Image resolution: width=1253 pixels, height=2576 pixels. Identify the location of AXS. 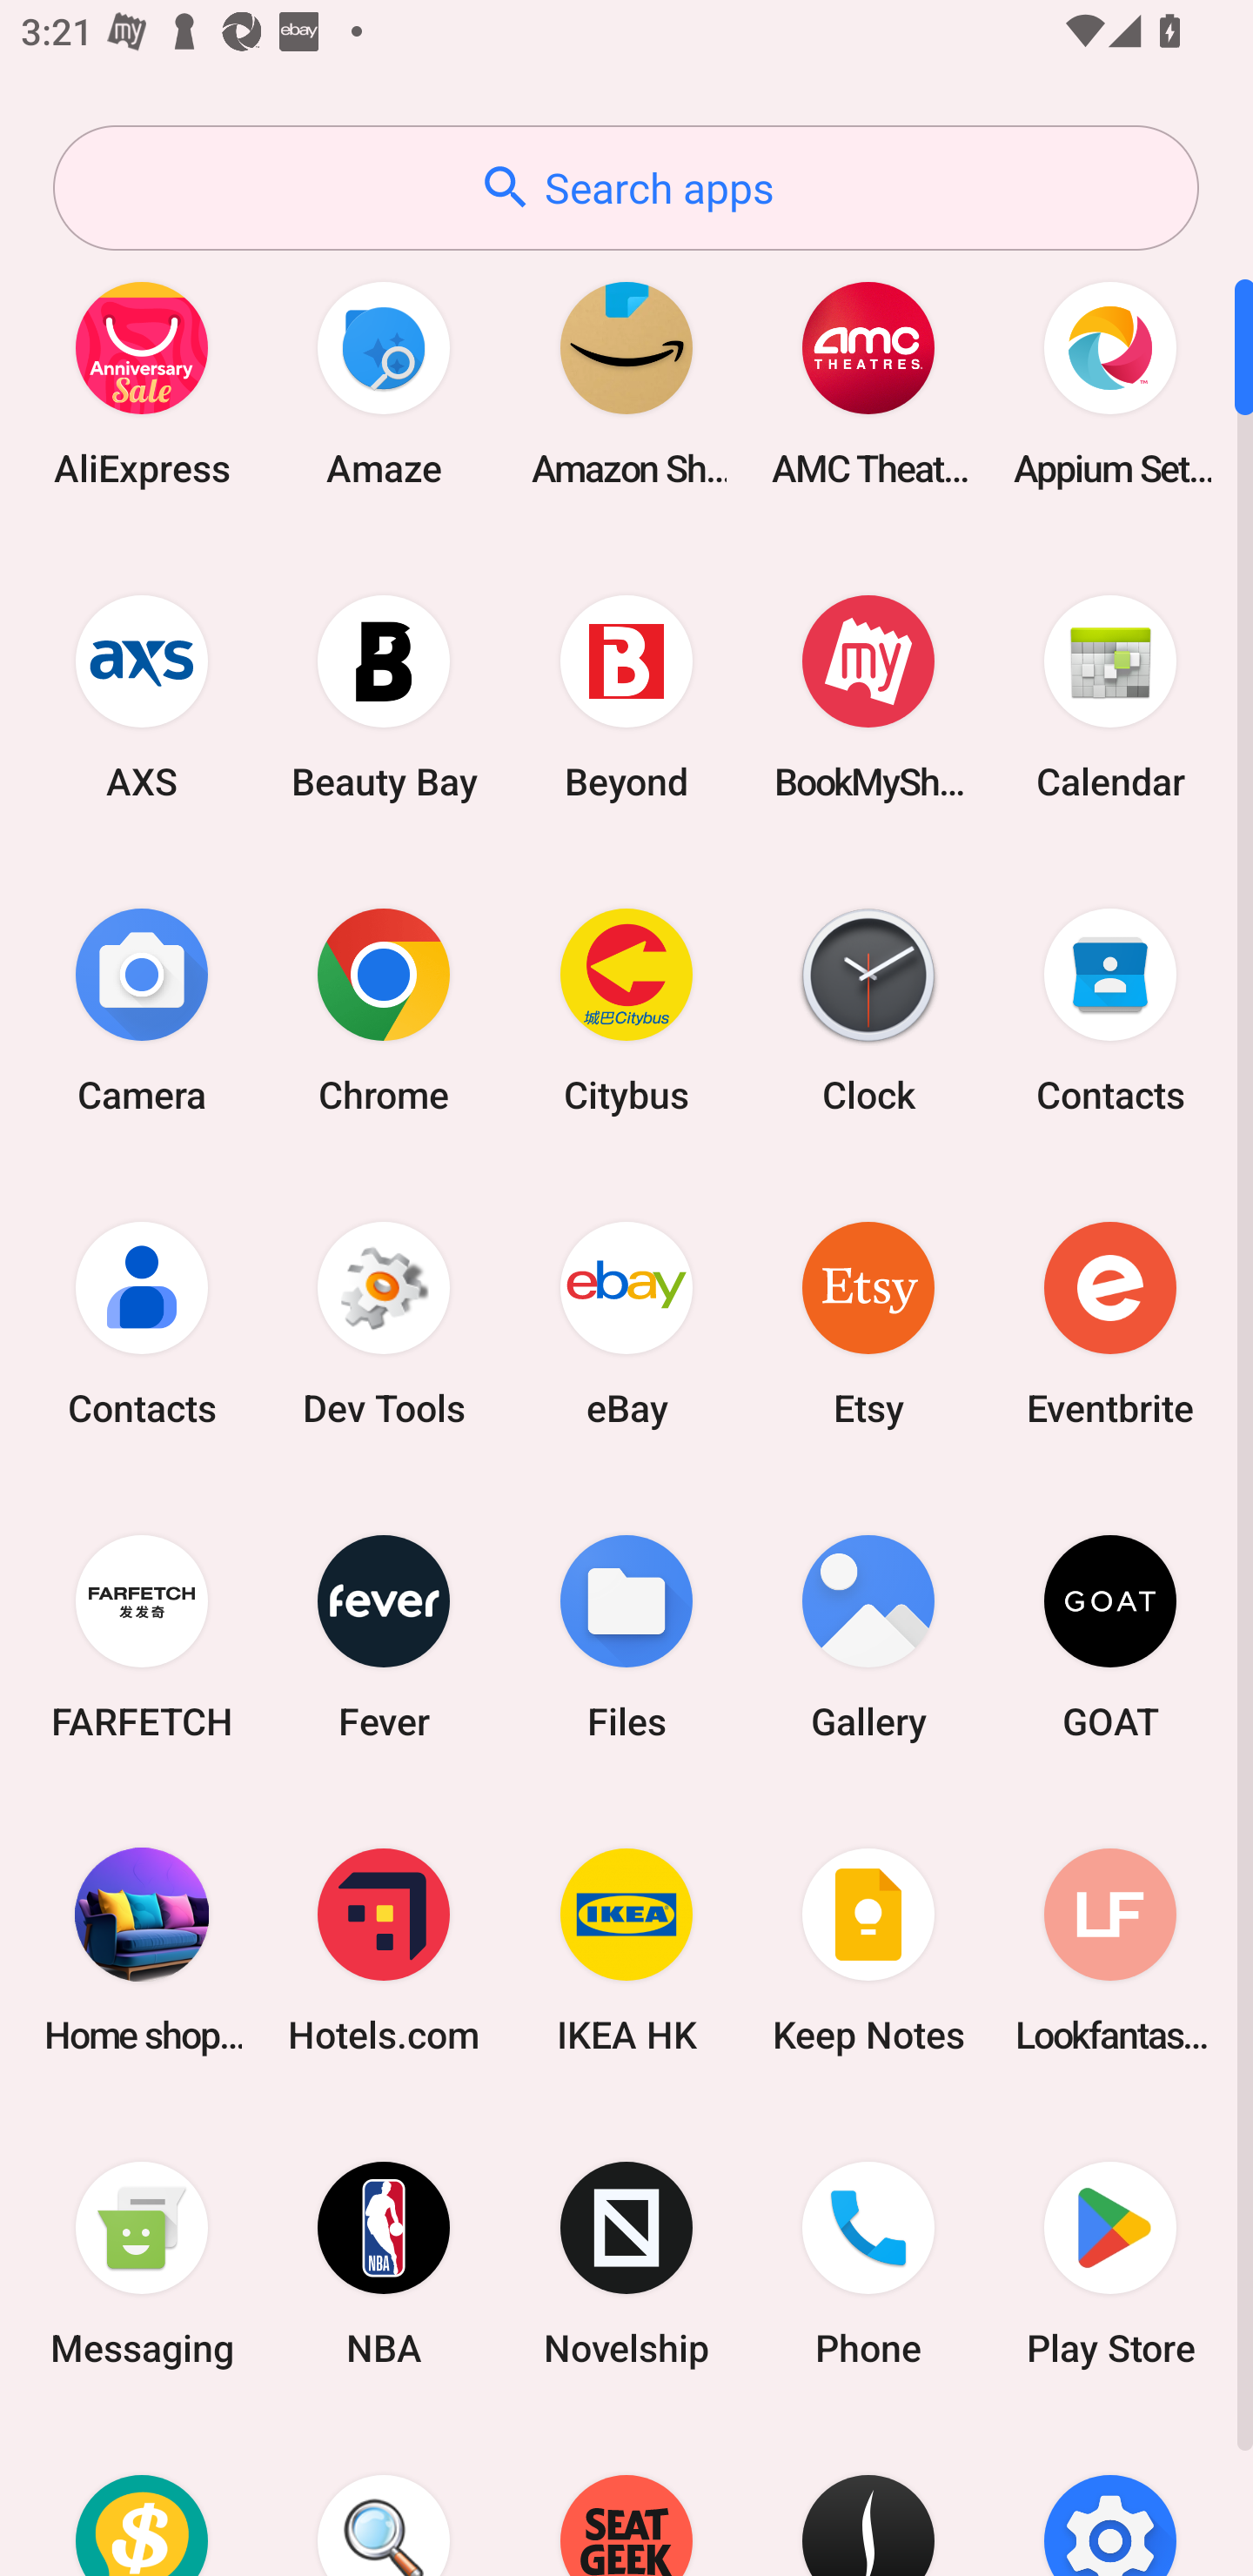
(142, 696).